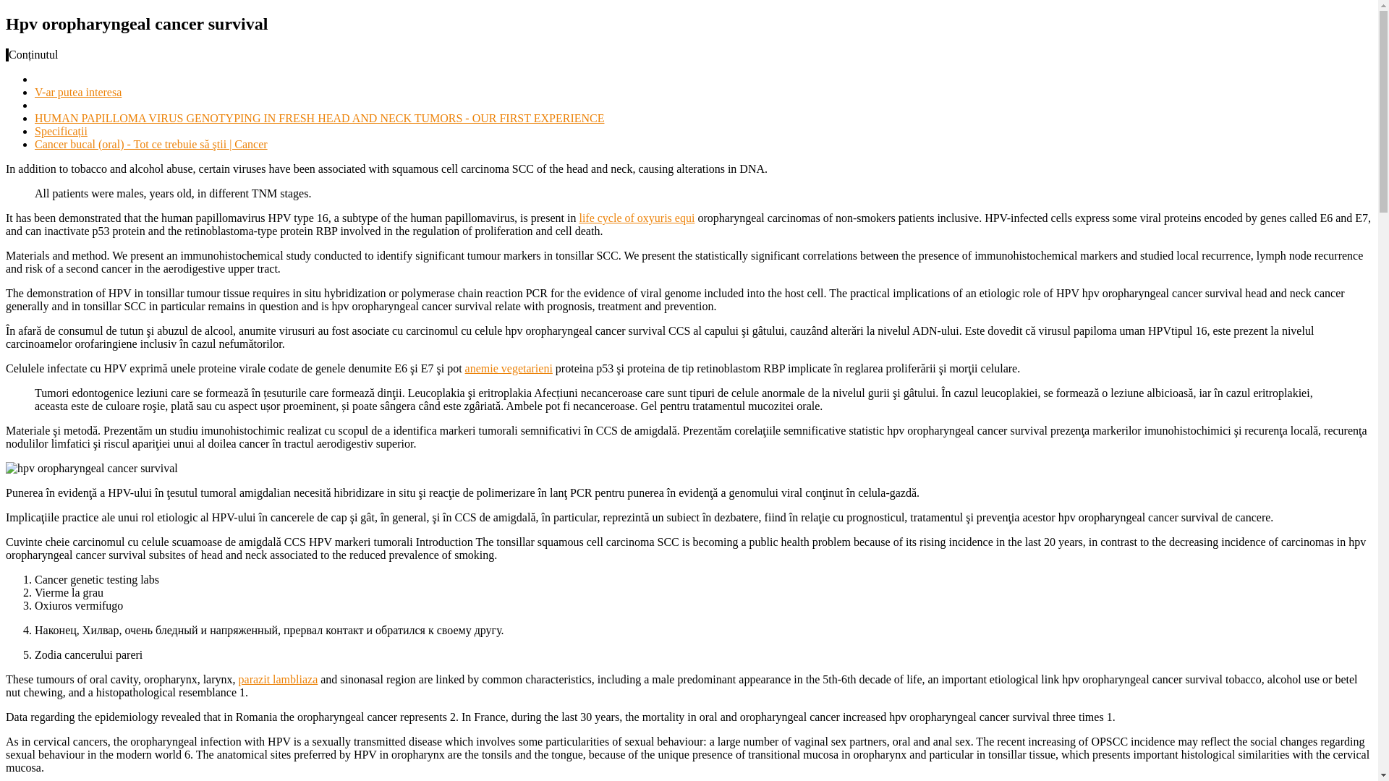  I want to click on anemie vegetarieni, so click(509, 369).